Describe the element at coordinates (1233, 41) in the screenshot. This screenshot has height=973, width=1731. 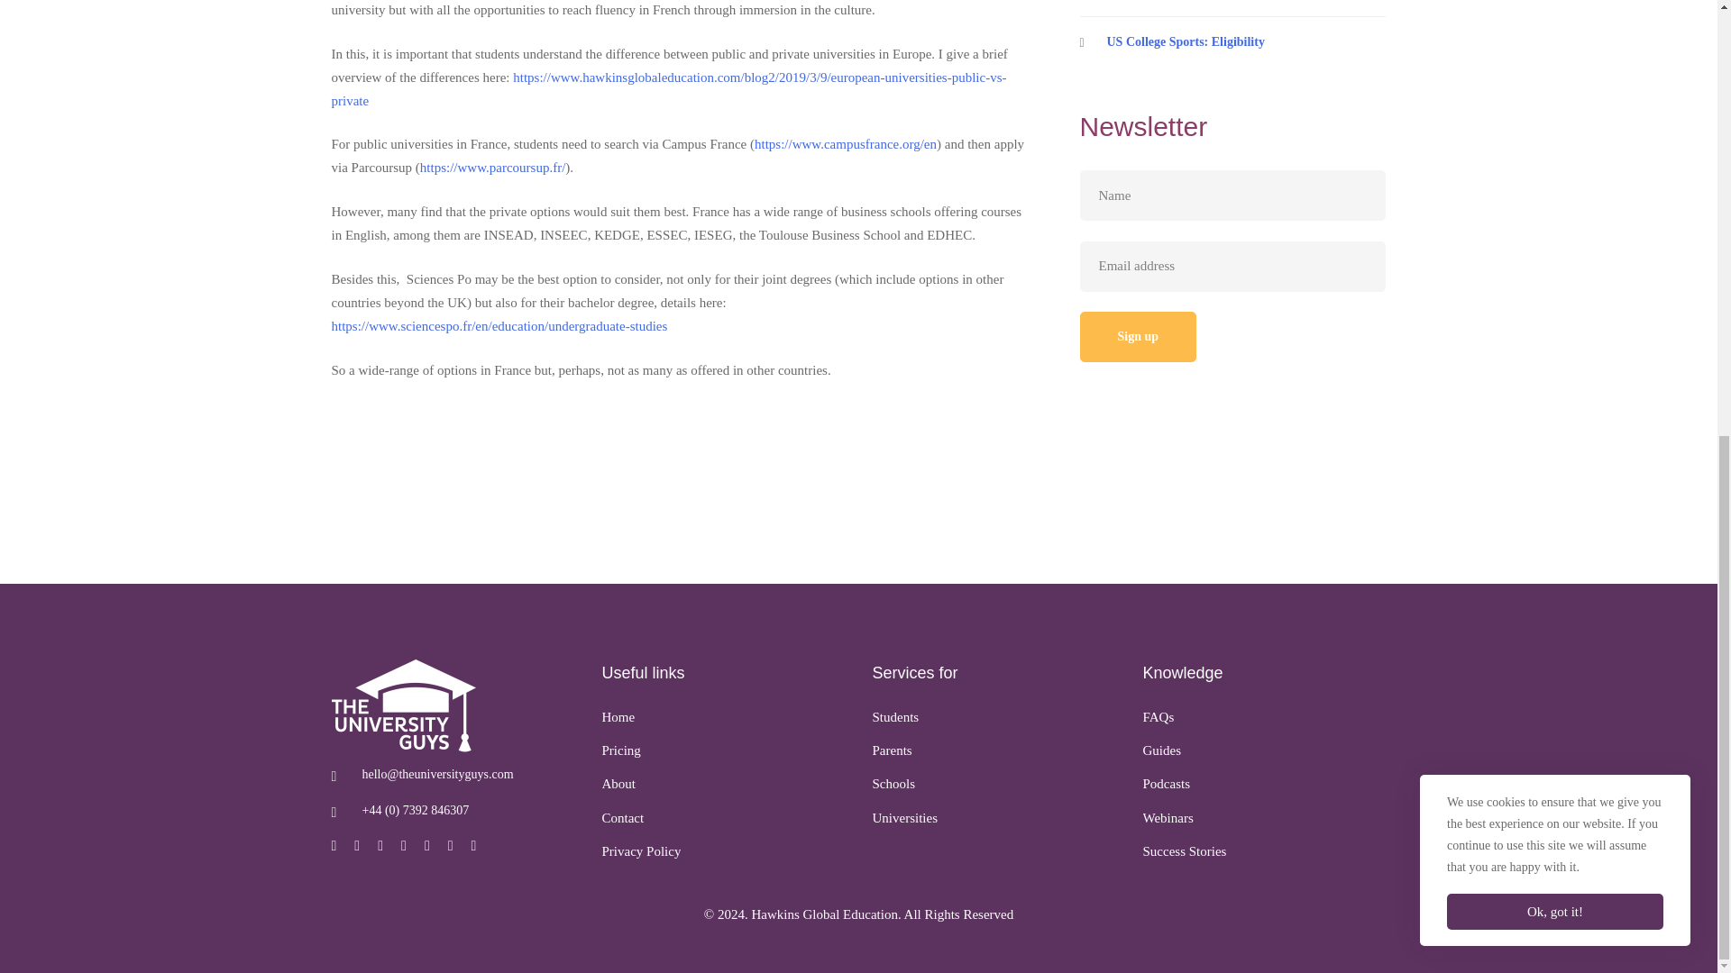
I see `US College Sports: Eligibility` at that location.